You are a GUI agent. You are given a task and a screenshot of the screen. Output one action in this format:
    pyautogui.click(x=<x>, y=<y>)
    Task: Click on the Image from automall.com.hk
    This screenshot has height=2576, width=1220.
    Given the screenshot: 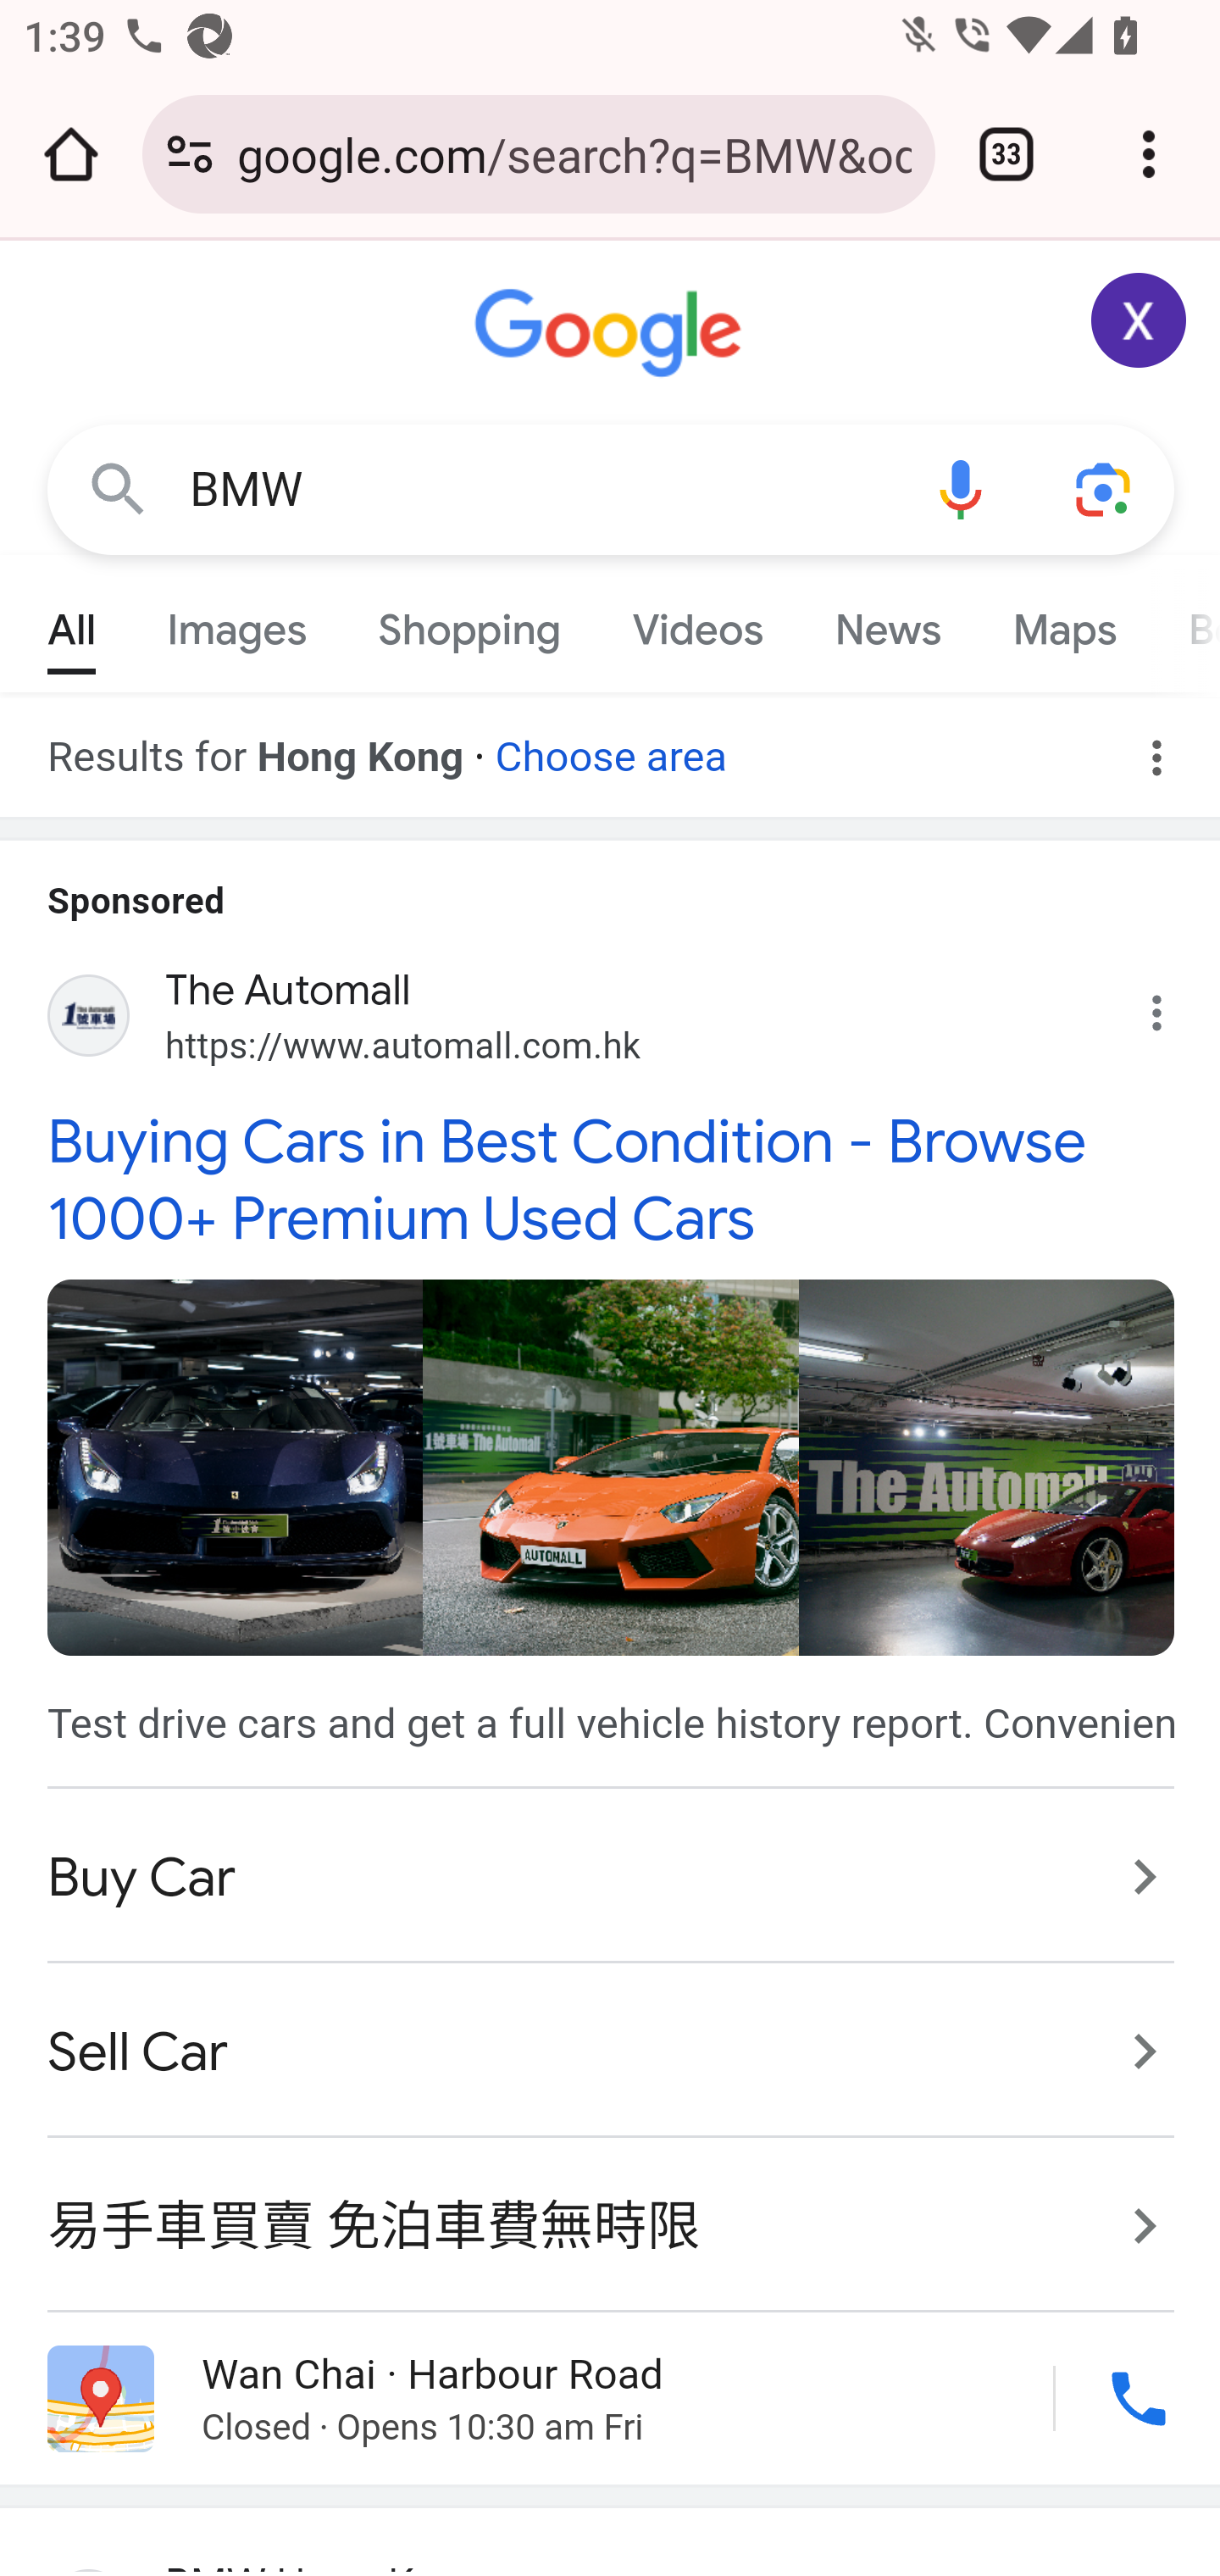 What is the action you would take?
    pyautogui.click(x=986, y=1466)
    